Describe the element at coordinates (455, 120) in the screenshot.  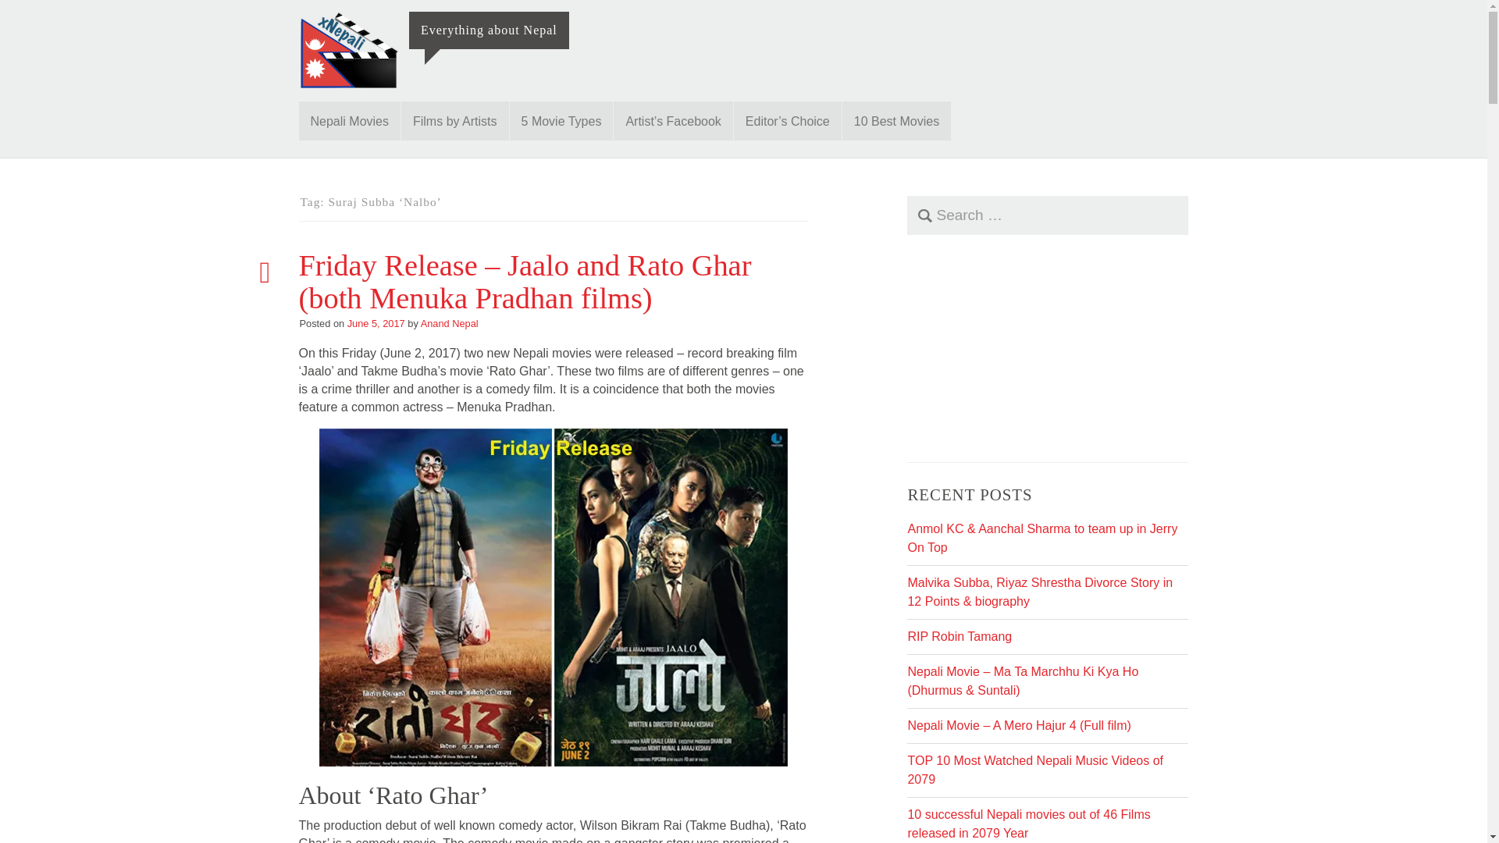
I see `Films by Artists` at that location.